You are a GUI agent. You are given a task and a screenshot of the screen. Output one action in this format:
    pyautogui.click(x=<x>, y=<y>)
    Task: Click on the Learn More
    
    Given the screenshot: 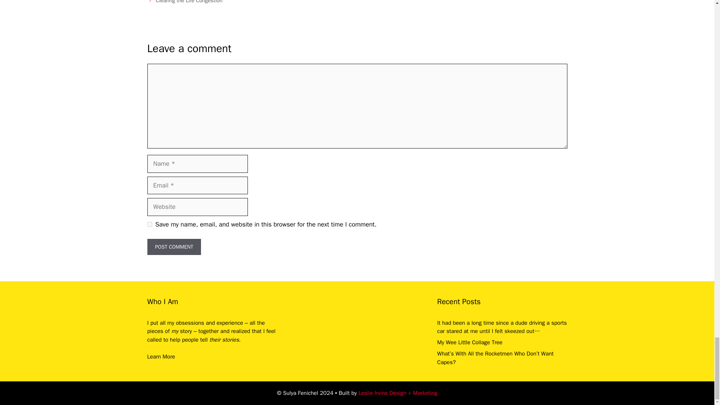 What is the action you would take?
    pyautogui.click(x=160, y=356)
    